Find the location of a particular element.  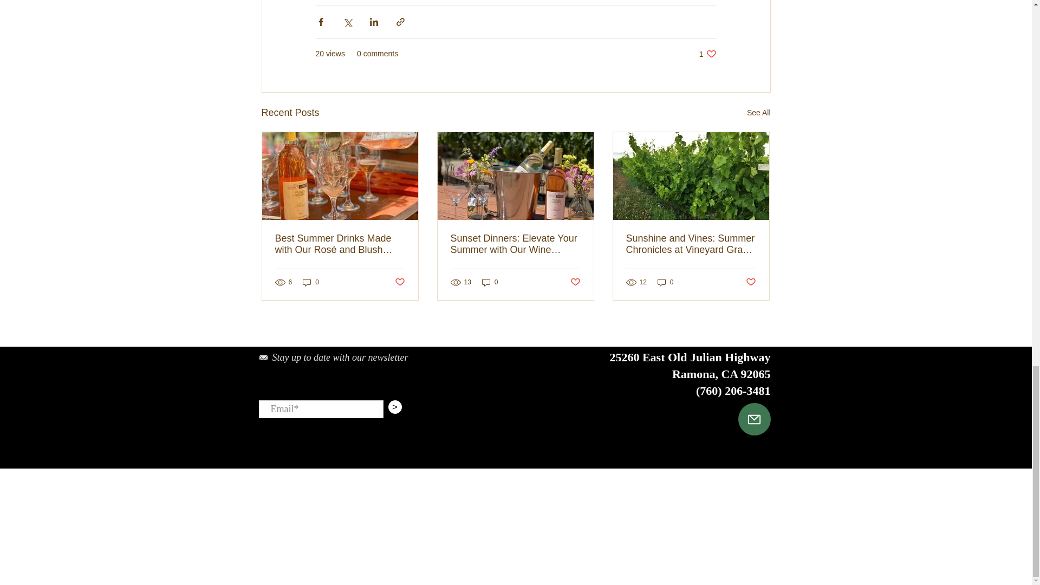

Sunset Dinners: Elevate Your Summer with Our Wine Pairings is located at coordinates (311, 282).